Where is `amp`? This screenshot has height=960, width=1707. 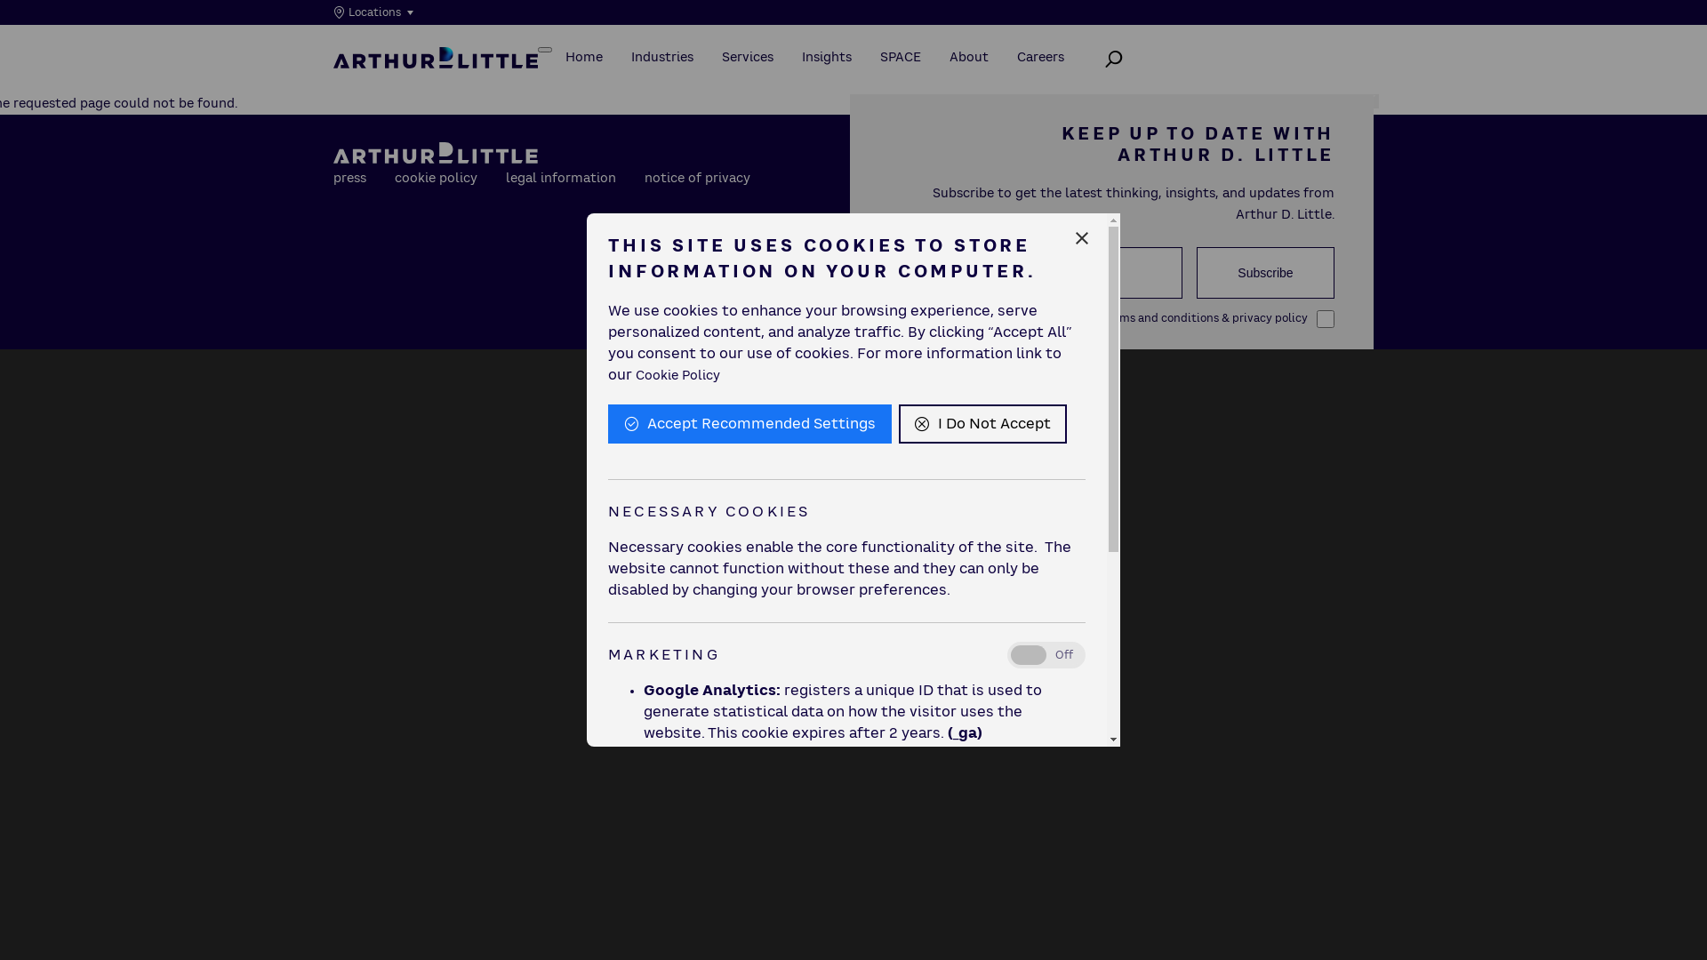
amp is located at coordinates (1053, 95).